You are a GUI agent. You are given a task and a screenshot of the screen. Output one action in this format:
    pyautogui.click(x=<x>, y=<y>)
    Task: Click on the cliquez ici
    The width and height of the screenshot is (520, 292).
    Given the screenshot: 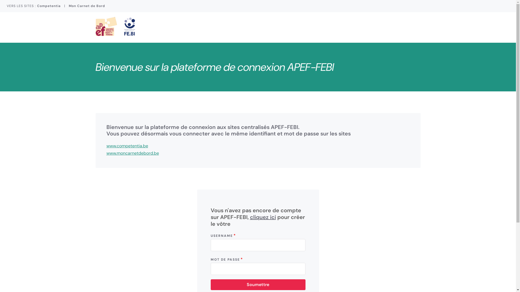 What is the action you would take?
    pyautogui.click(x=263, y=217)
    